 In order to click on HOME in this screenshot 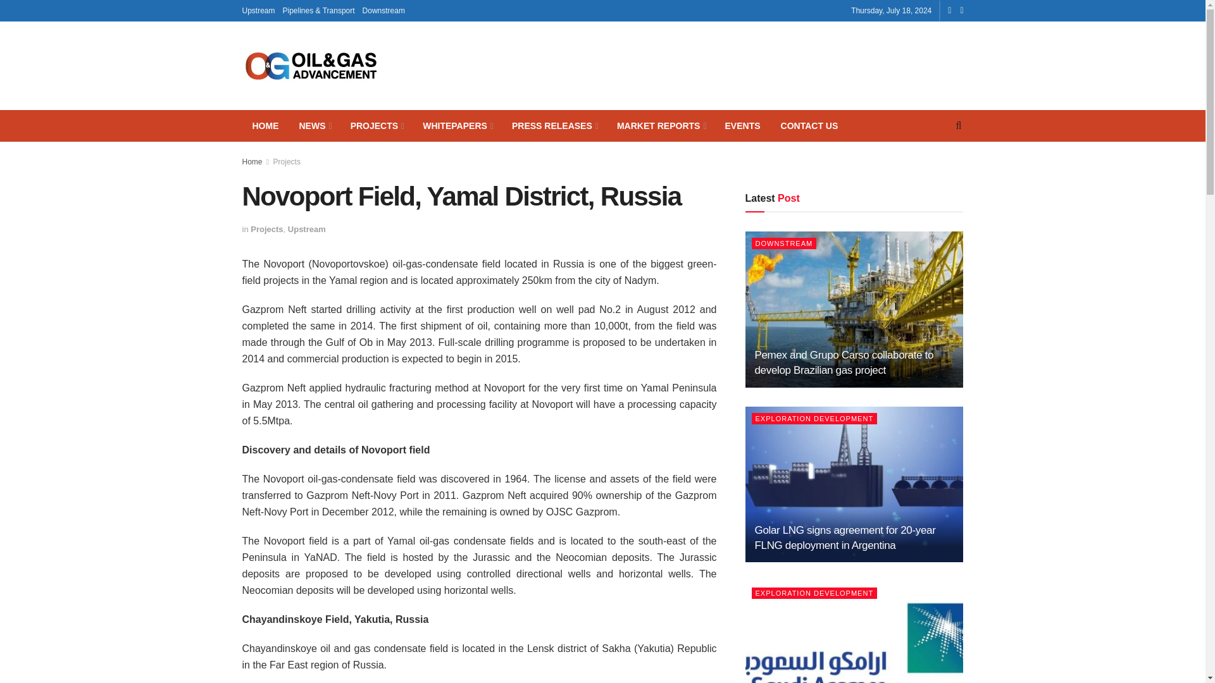, I will do `click(265, 125)`.